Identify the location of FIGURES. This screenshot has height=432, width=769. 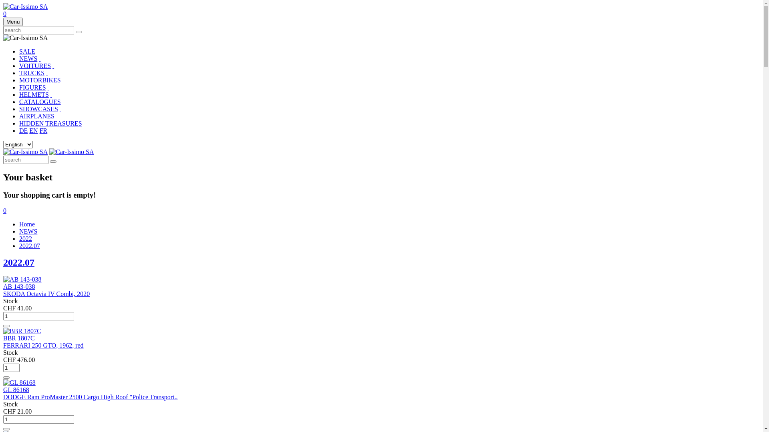
(33, 87).